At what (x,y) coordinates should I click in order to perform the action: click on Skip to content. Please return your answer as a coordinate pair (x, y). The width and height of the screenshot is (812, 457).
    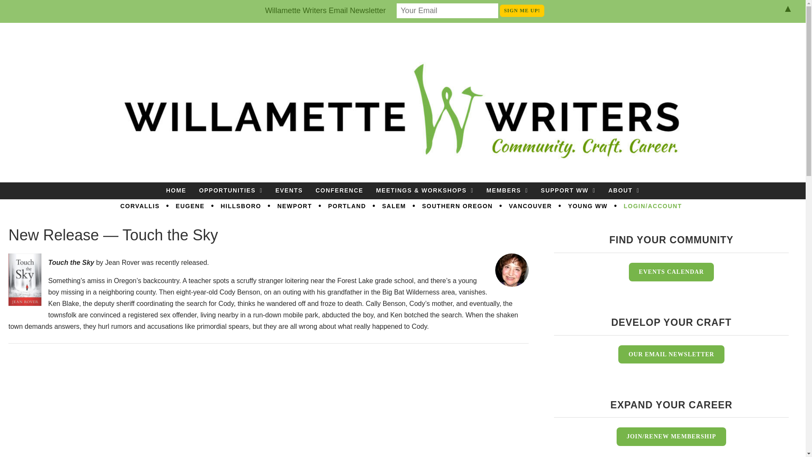
    Looking at the image, I should click on (429, 187).